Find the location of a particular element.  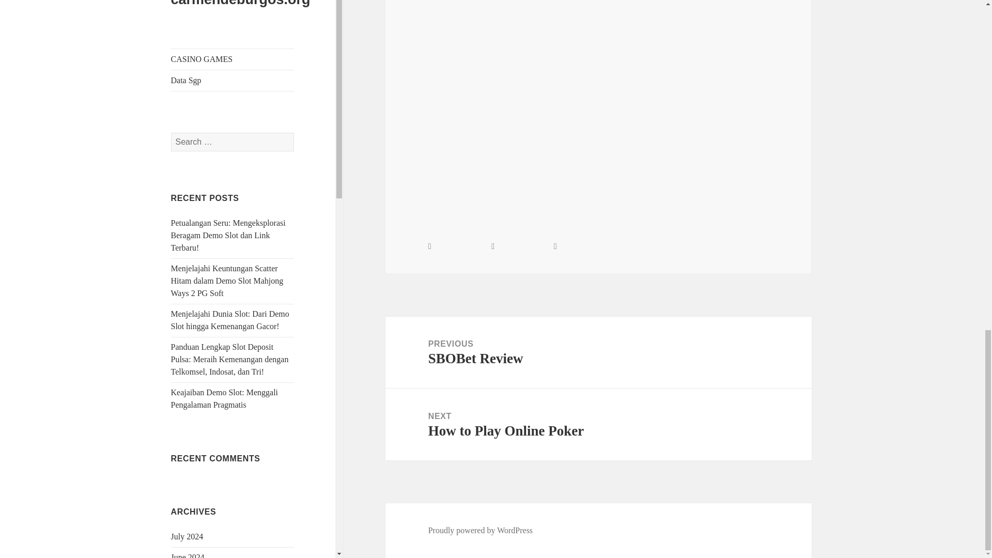

June 2022 is located at coordinates (187, 285).